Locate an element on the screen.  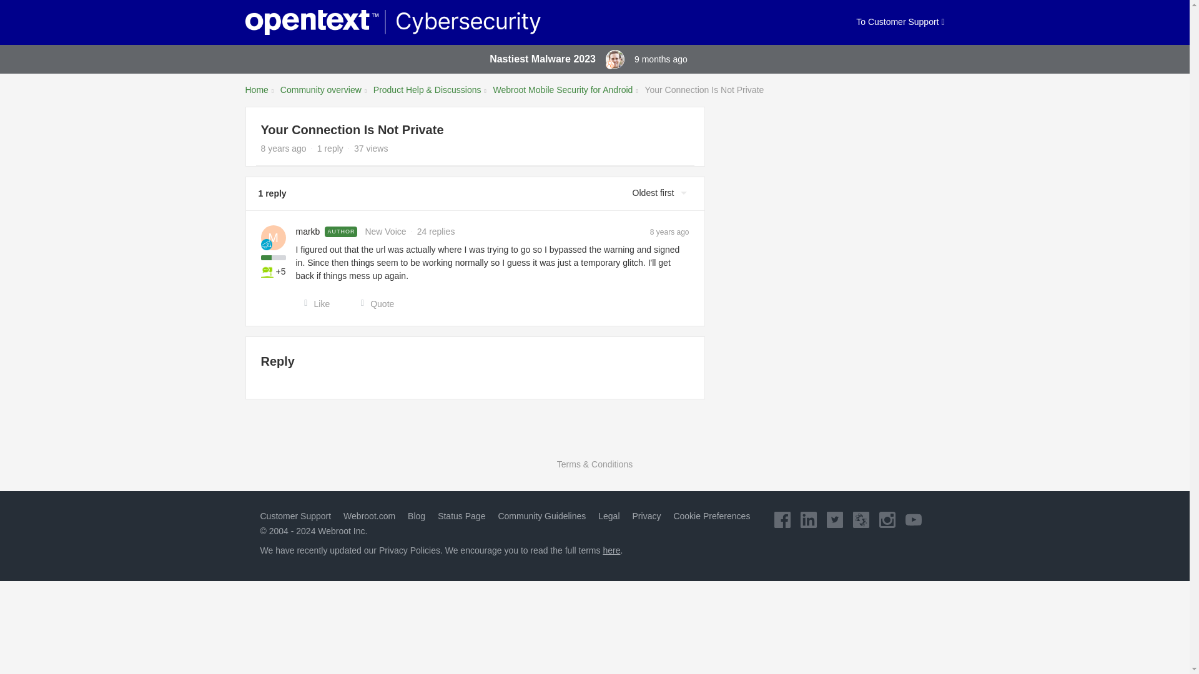
New Voice is located at coordinates (266, 243).